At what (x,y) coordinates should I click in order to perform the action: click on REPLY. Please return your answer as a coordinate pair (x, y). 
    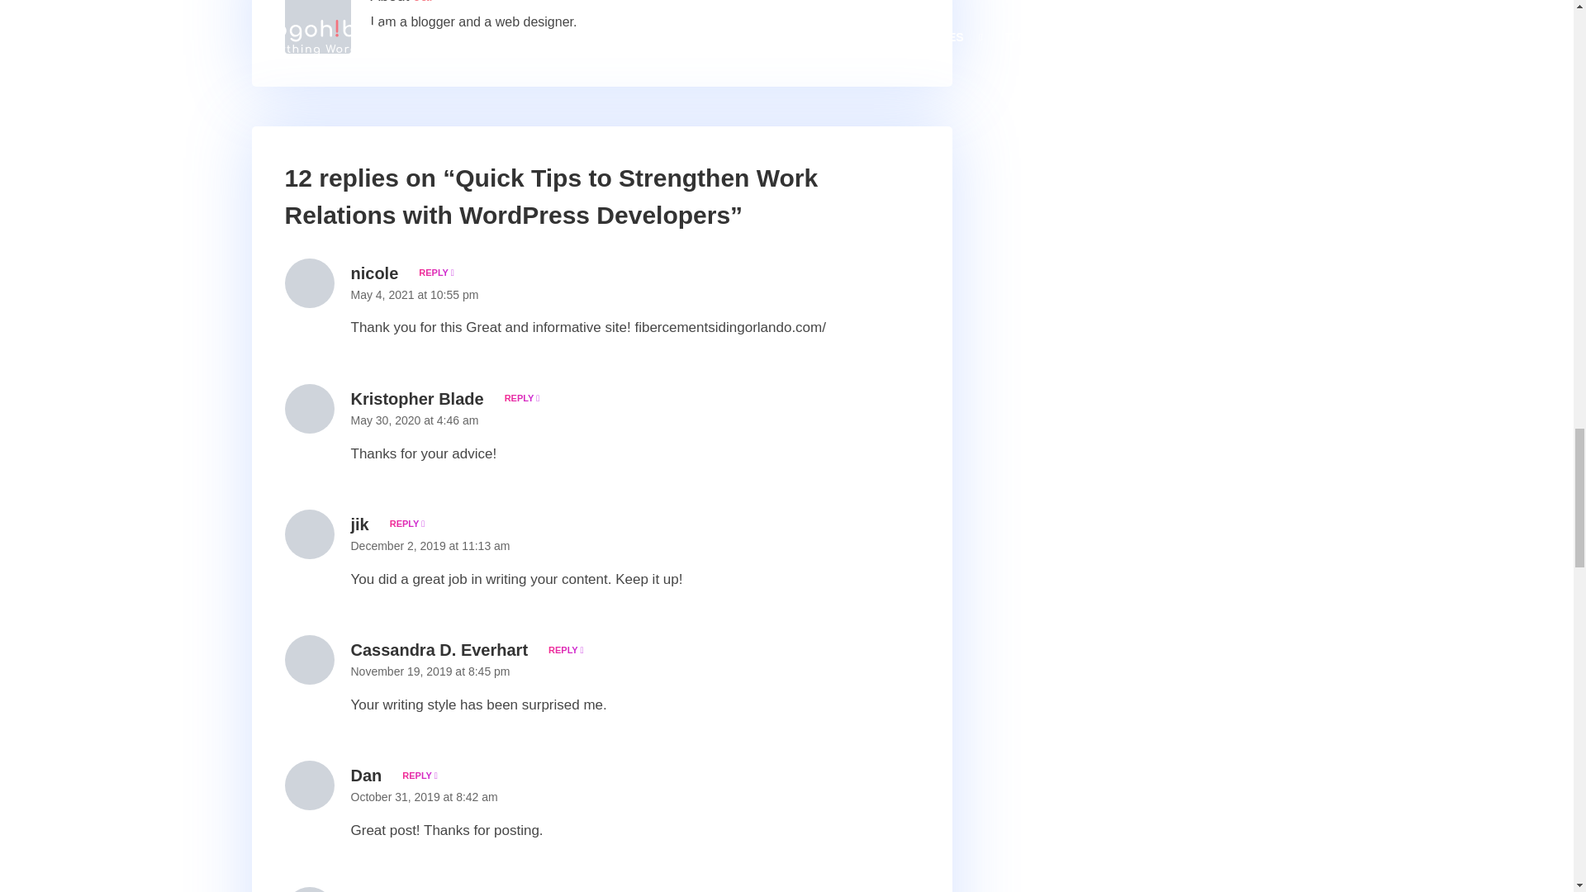
    Looking at the image, I should click on (563, 649).